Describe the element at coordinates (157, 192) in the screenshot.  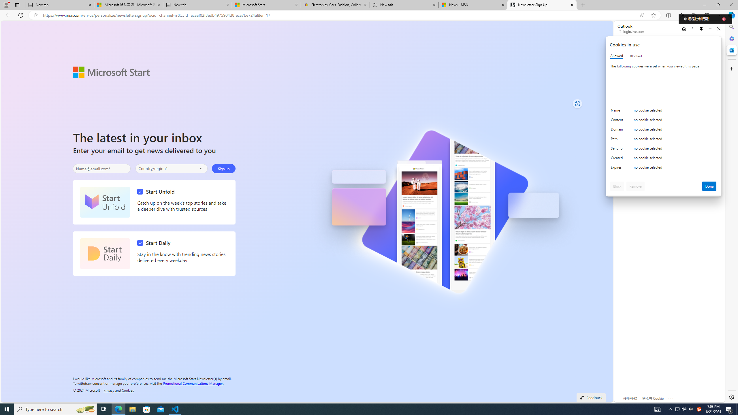
I see `Start Unfold` at that location.